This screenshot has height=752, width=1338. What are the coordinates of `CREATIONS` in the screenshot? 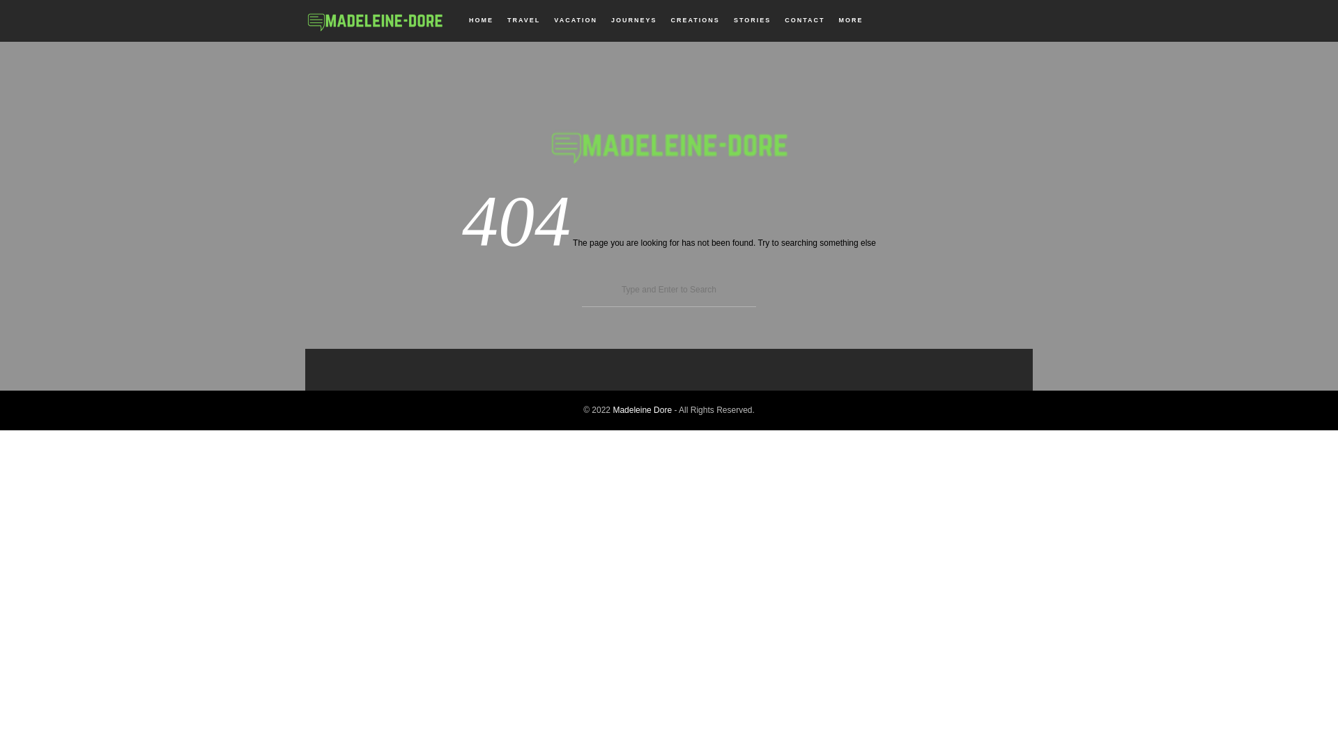 It's located at (695, 20).